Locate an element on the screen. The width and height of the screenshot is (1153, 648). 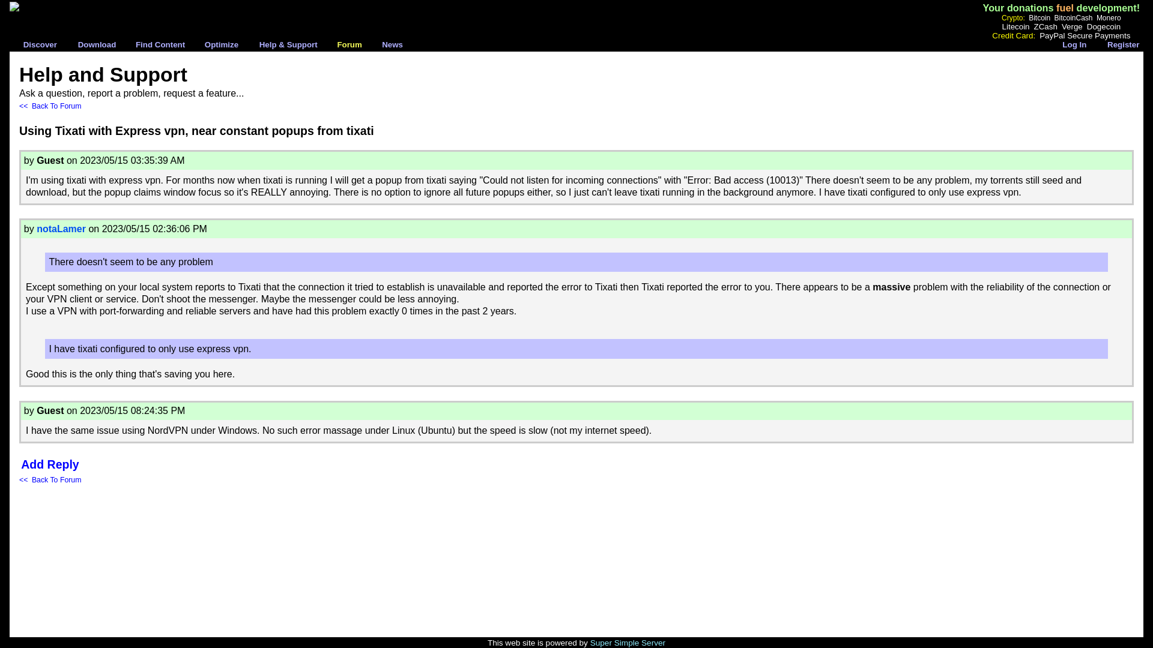
PayPal Secure Payments is located at coordinates (1085, 35).